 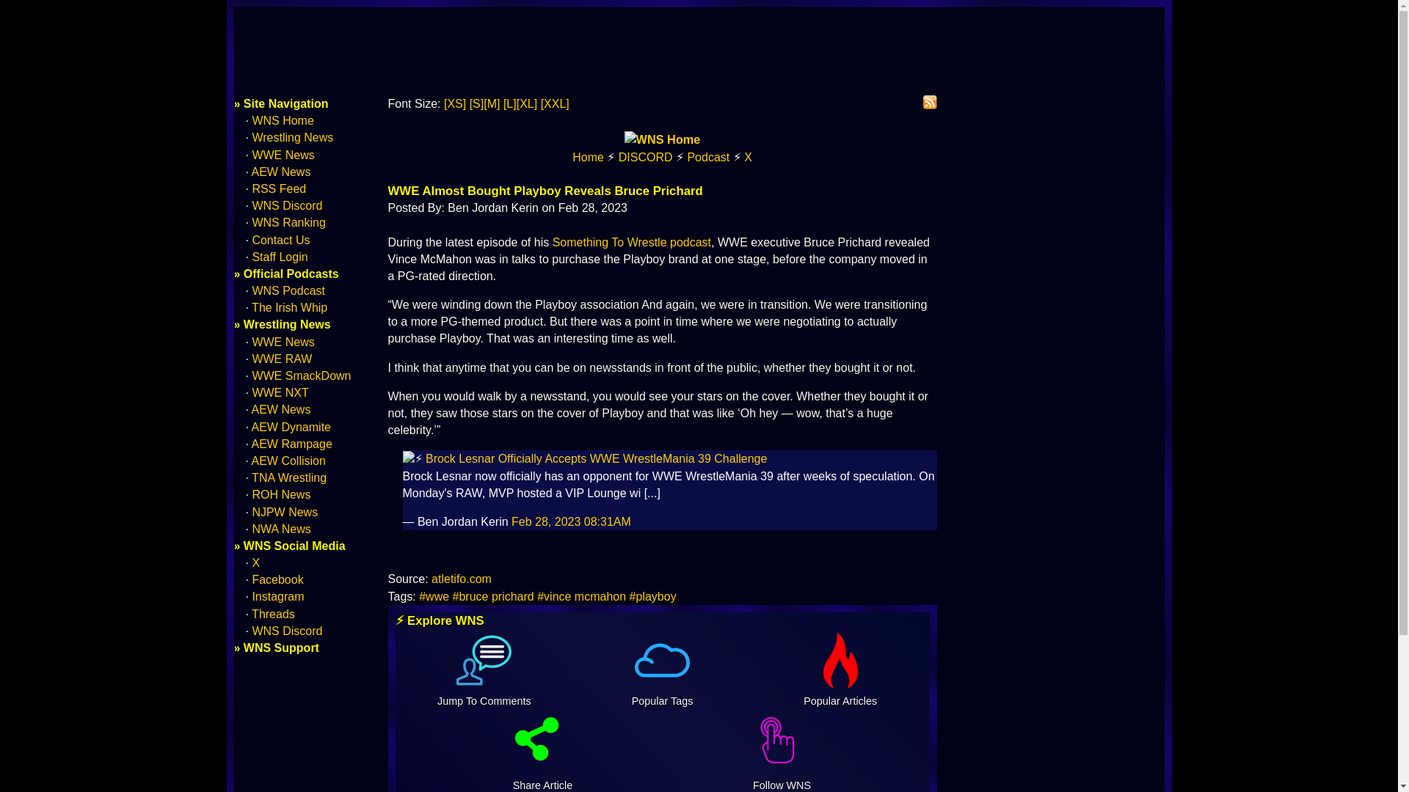 I want to click on WNS Podcast, so click(x=708, y=157).